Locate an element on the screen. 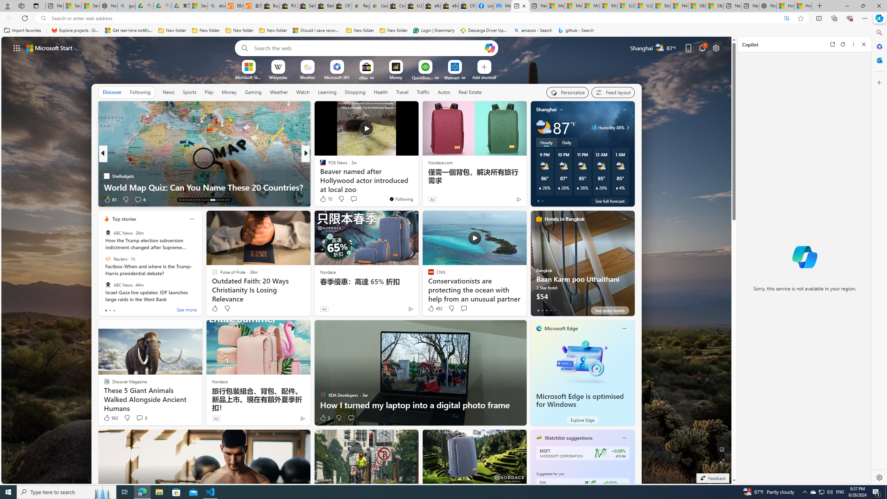  Address and search bar is located at coordinates (415, 18).